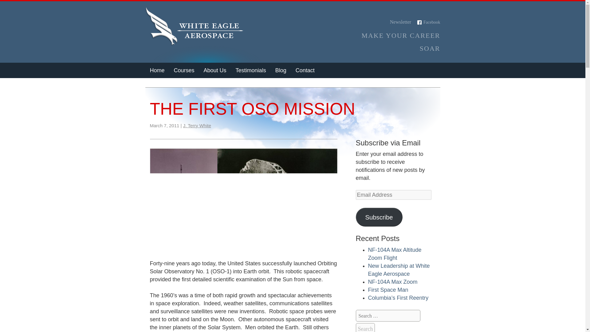 The height and width of the screenshot is (332, 590). I want to click on Blog, so click(281, 70).